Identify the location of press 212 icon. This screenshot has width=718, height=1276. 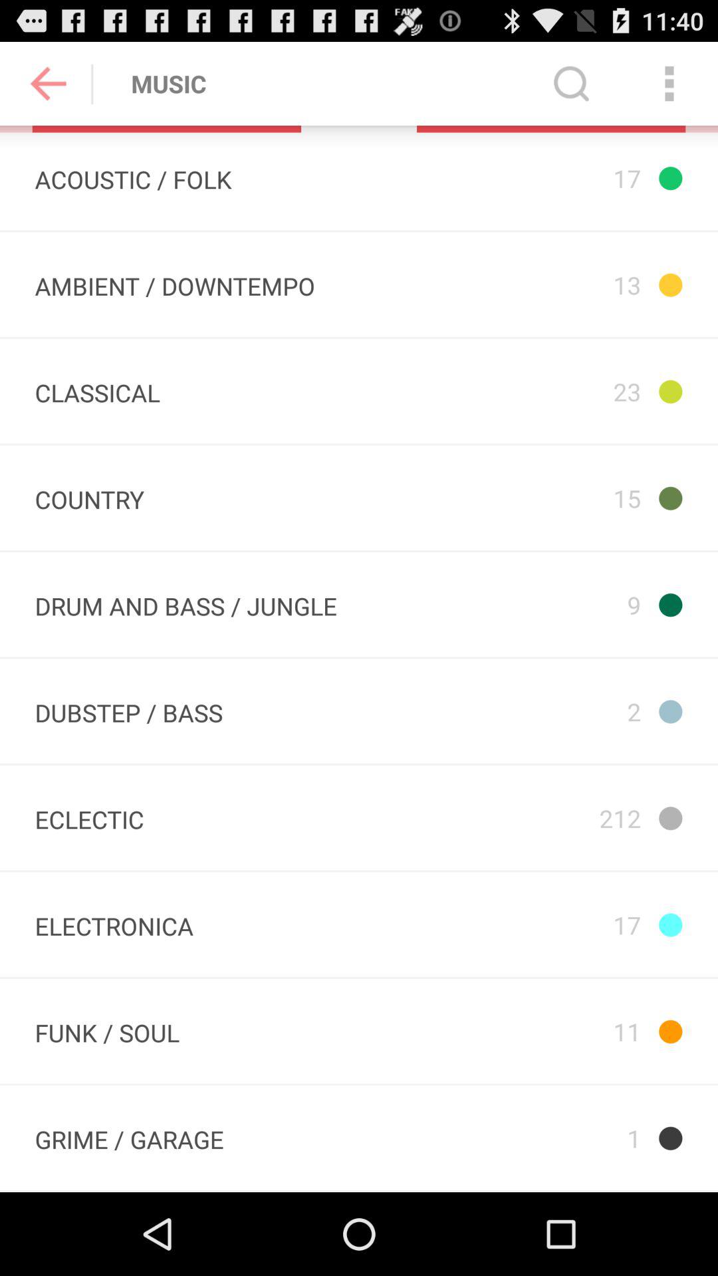
(537, 817).